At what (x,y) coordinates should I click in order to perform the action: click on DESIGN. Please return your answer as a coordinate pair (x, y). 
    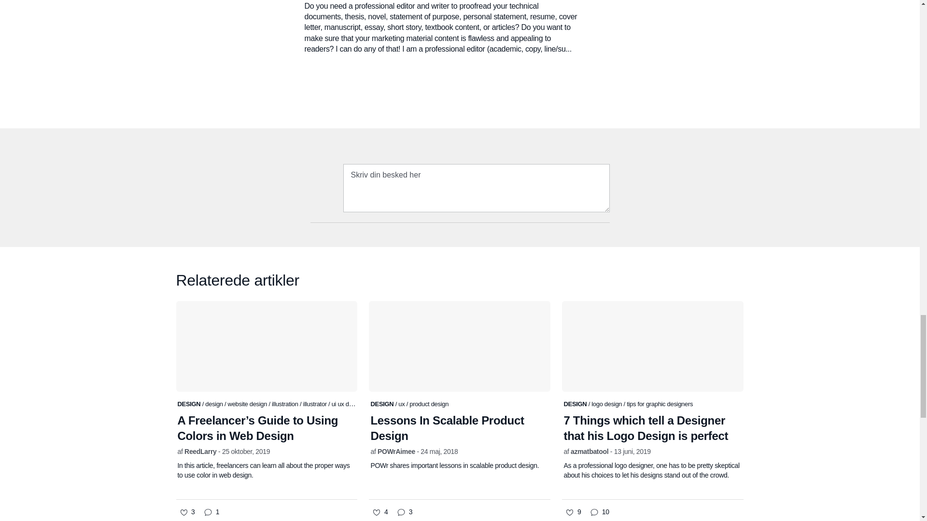
    Looking at the image, I should click on (190, 404).